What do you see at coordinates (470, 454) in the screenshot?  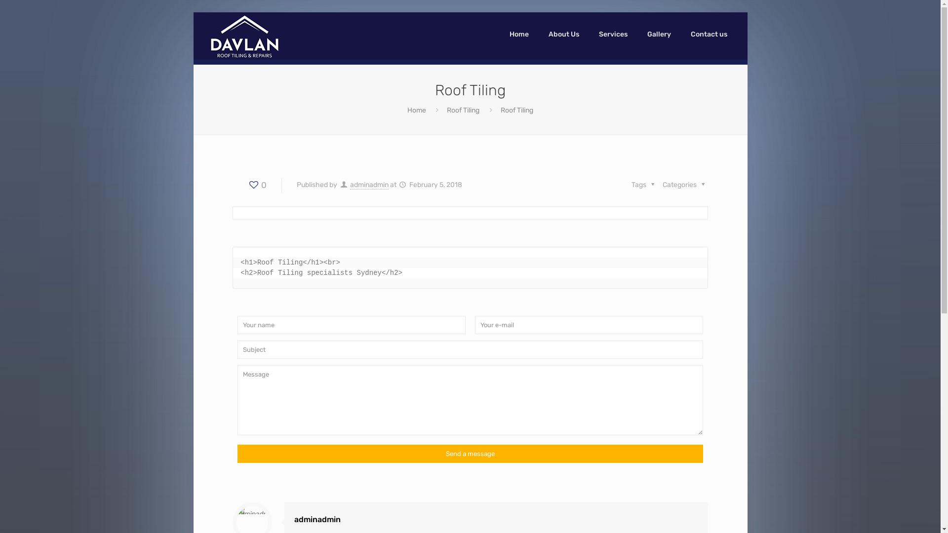 I see `Send a message` at bounding box center [470, 454].